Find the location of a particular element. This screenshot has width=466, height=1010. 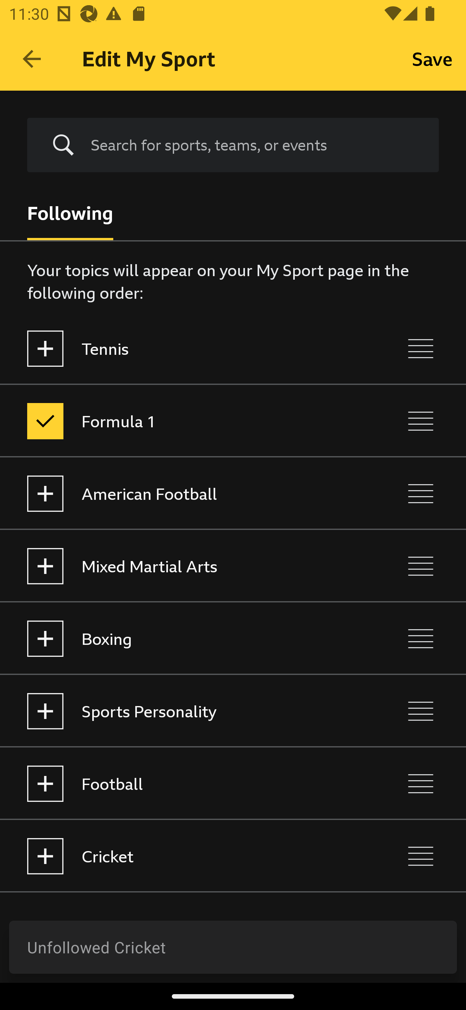

Cricket is located at coordinates (179, 857).